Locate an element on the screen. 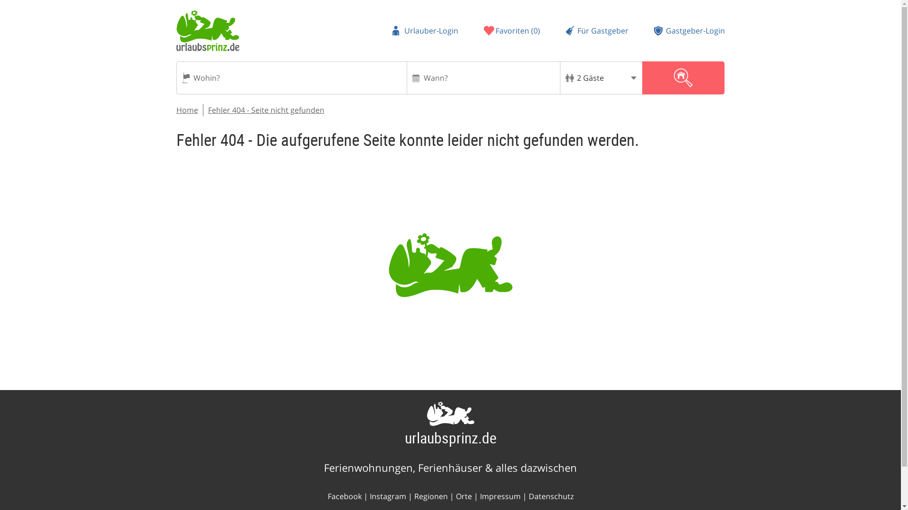 The image size is (908, 510). Orte is located at coordinates (463, 496).